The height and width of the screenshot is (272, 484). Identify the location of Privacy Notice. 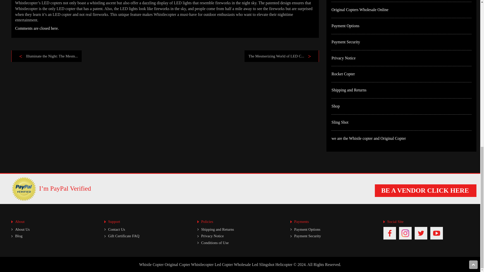
(344, 58).